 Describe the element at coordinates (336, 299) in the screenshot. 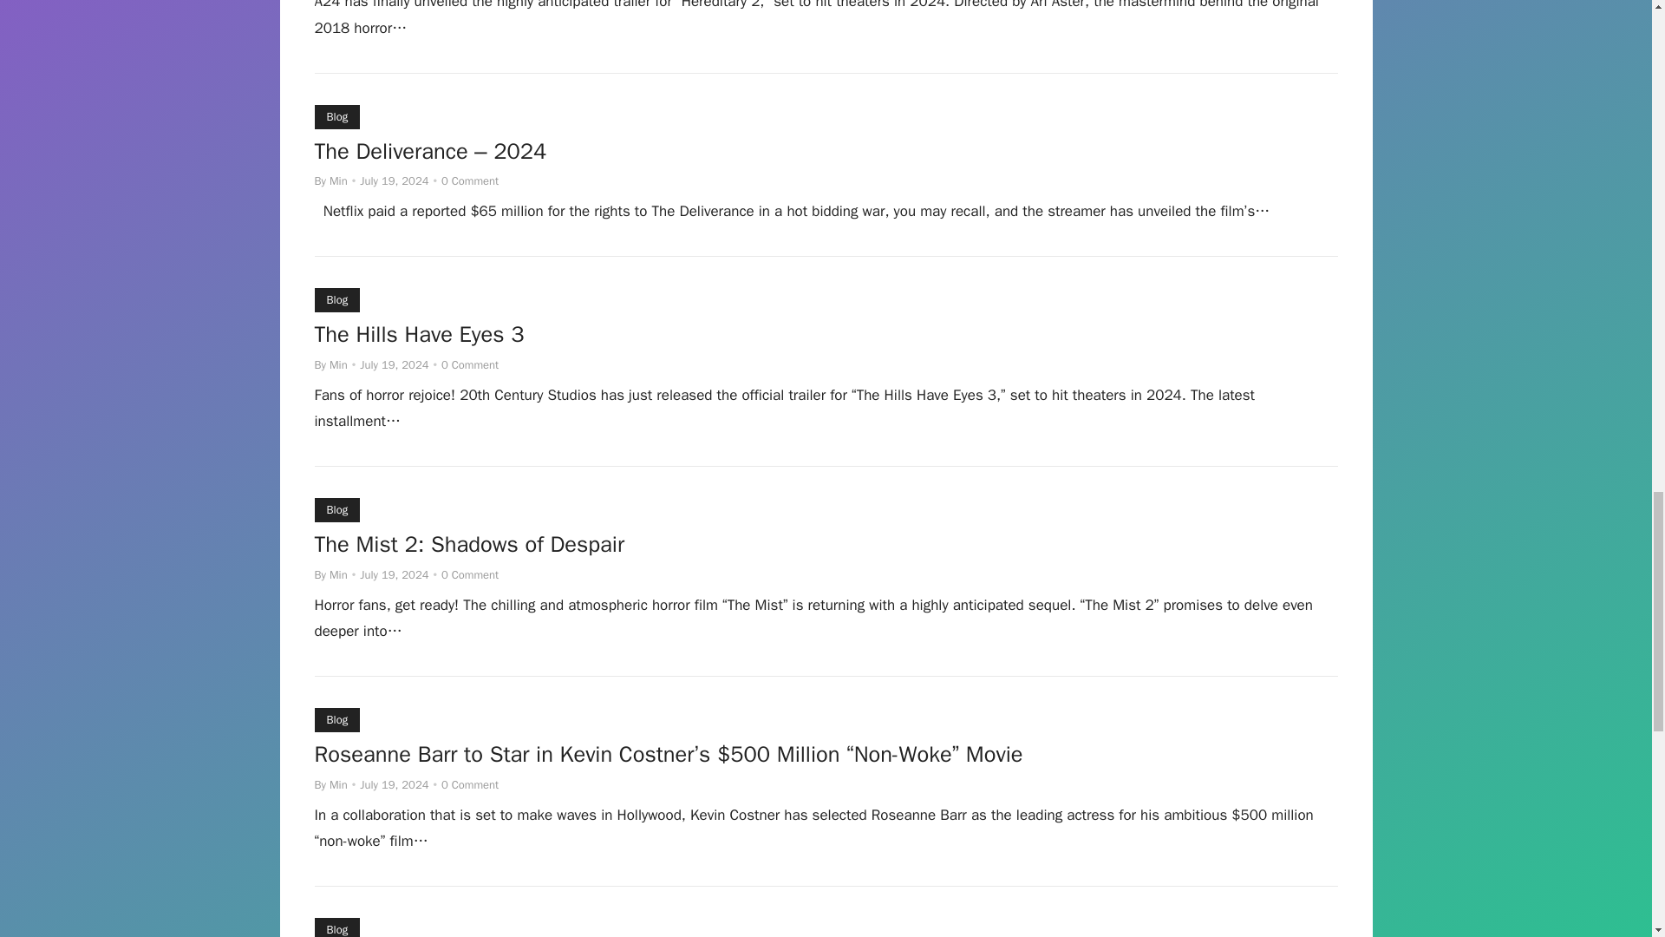

I see `Blog` at that location.